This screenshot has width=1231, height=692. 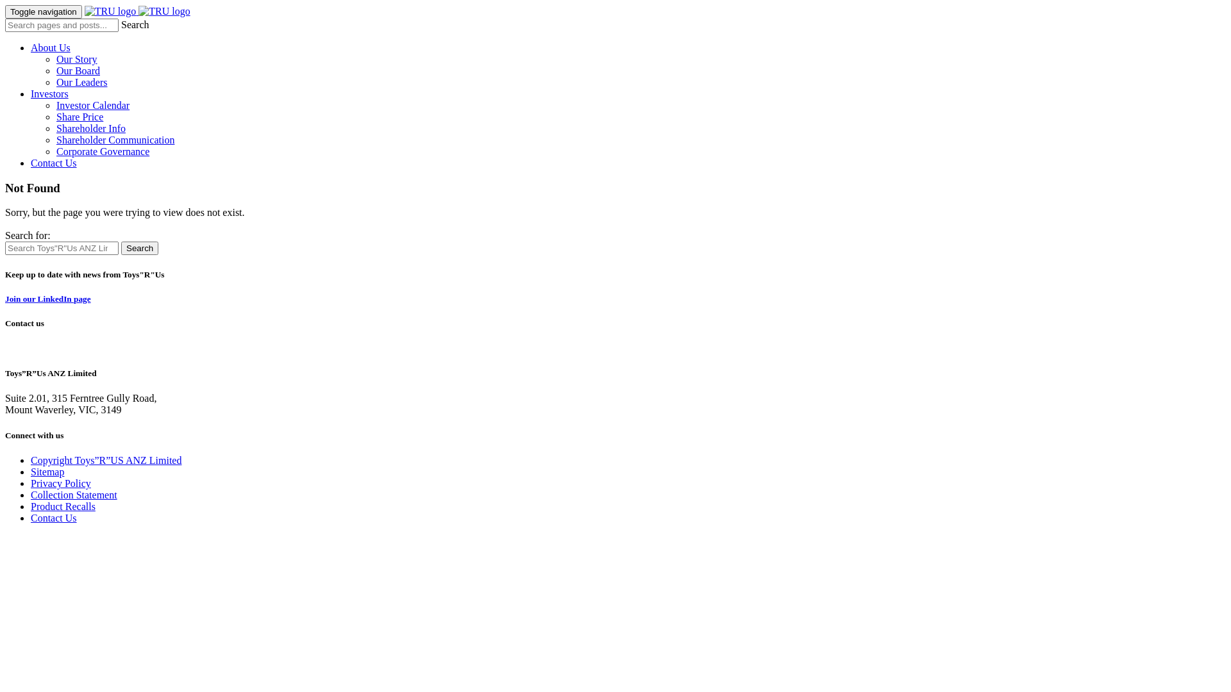 I want to click on Our Story, so click(x=77, y=59).